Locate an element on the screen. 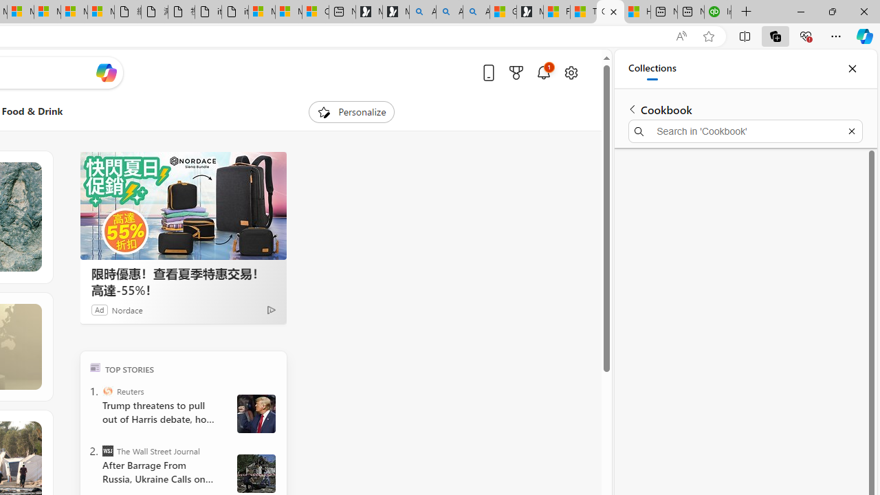 The image size is (880, 495). TOP is located at coordinates (95, 367).